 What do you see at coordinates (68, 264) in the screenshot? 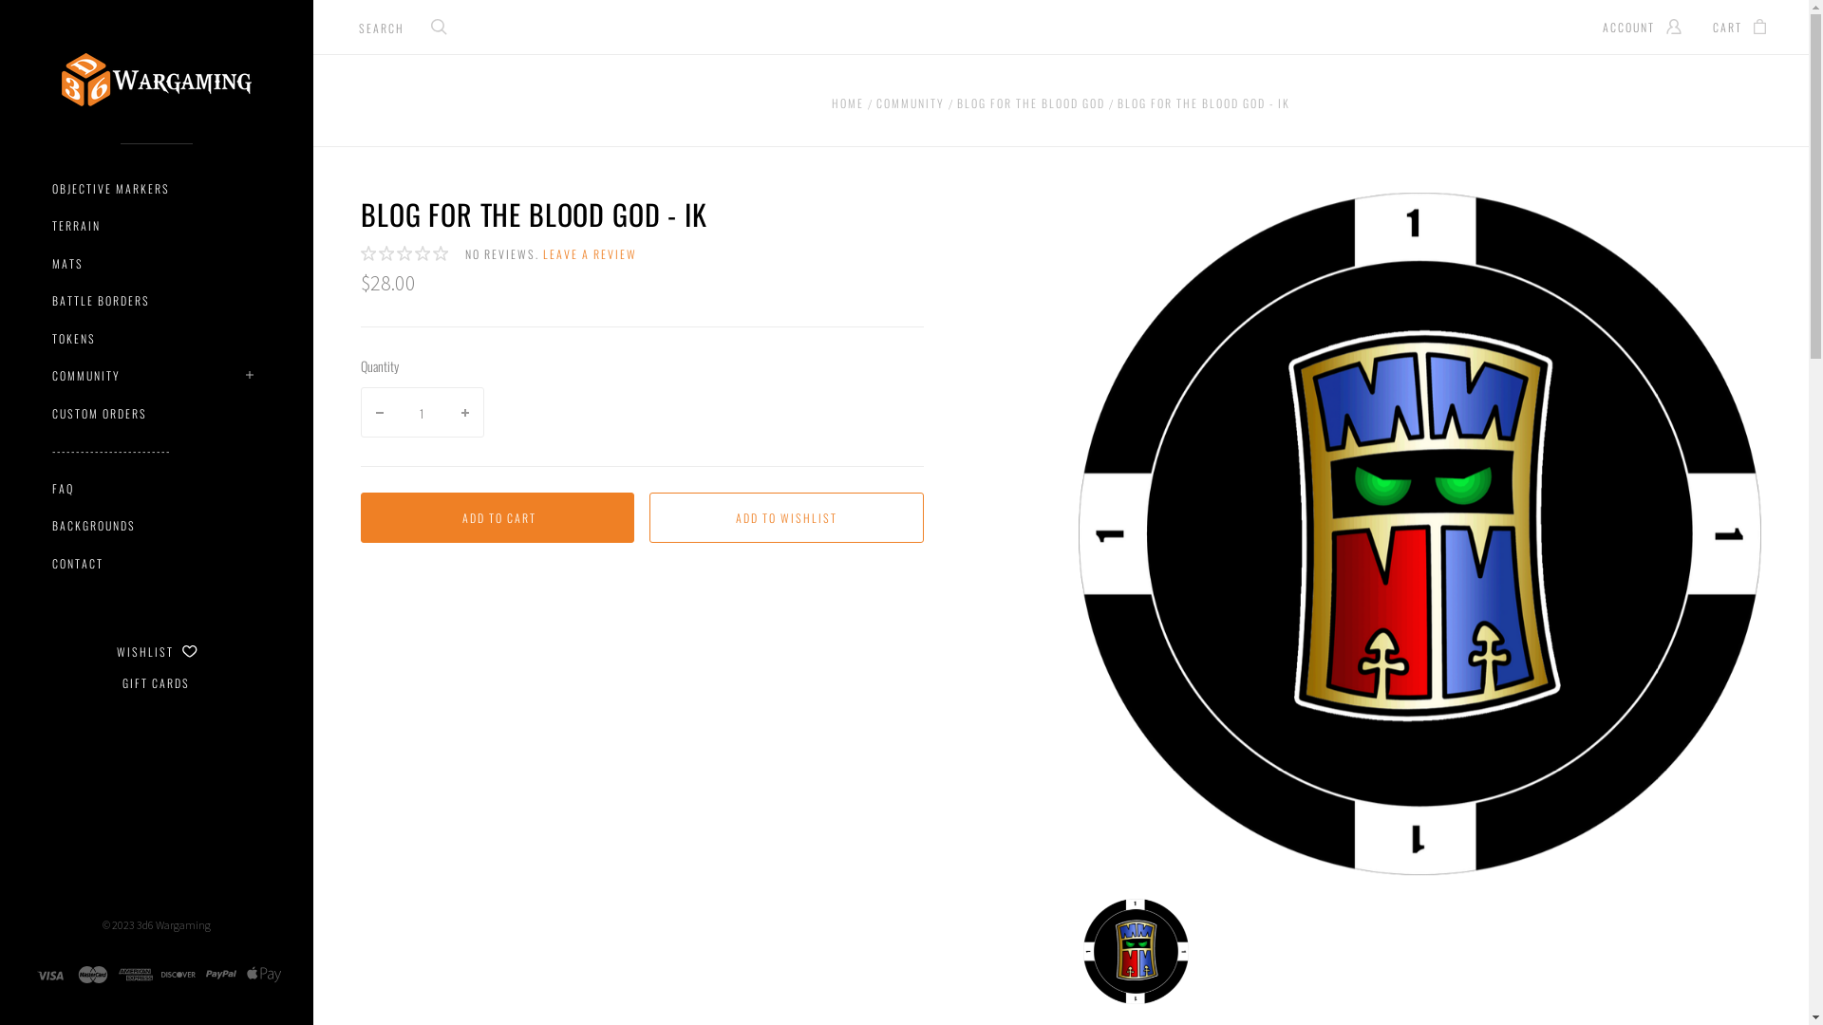
I see `MATS` at bounding box center [68, 264].